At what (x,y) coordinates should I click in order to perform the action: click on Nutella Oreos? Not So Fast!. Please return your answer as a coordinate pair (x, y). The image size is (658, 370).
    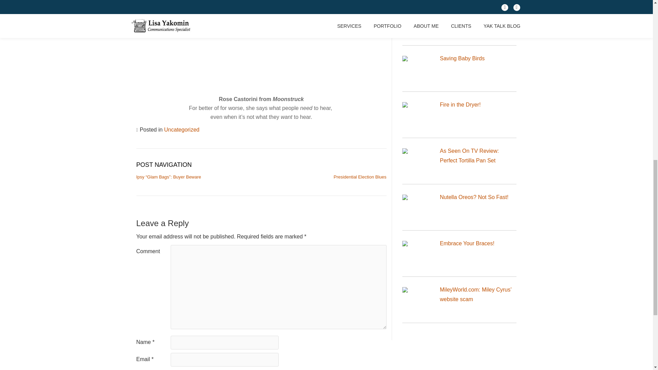
    Looking at the image, I should click on (474, 197).